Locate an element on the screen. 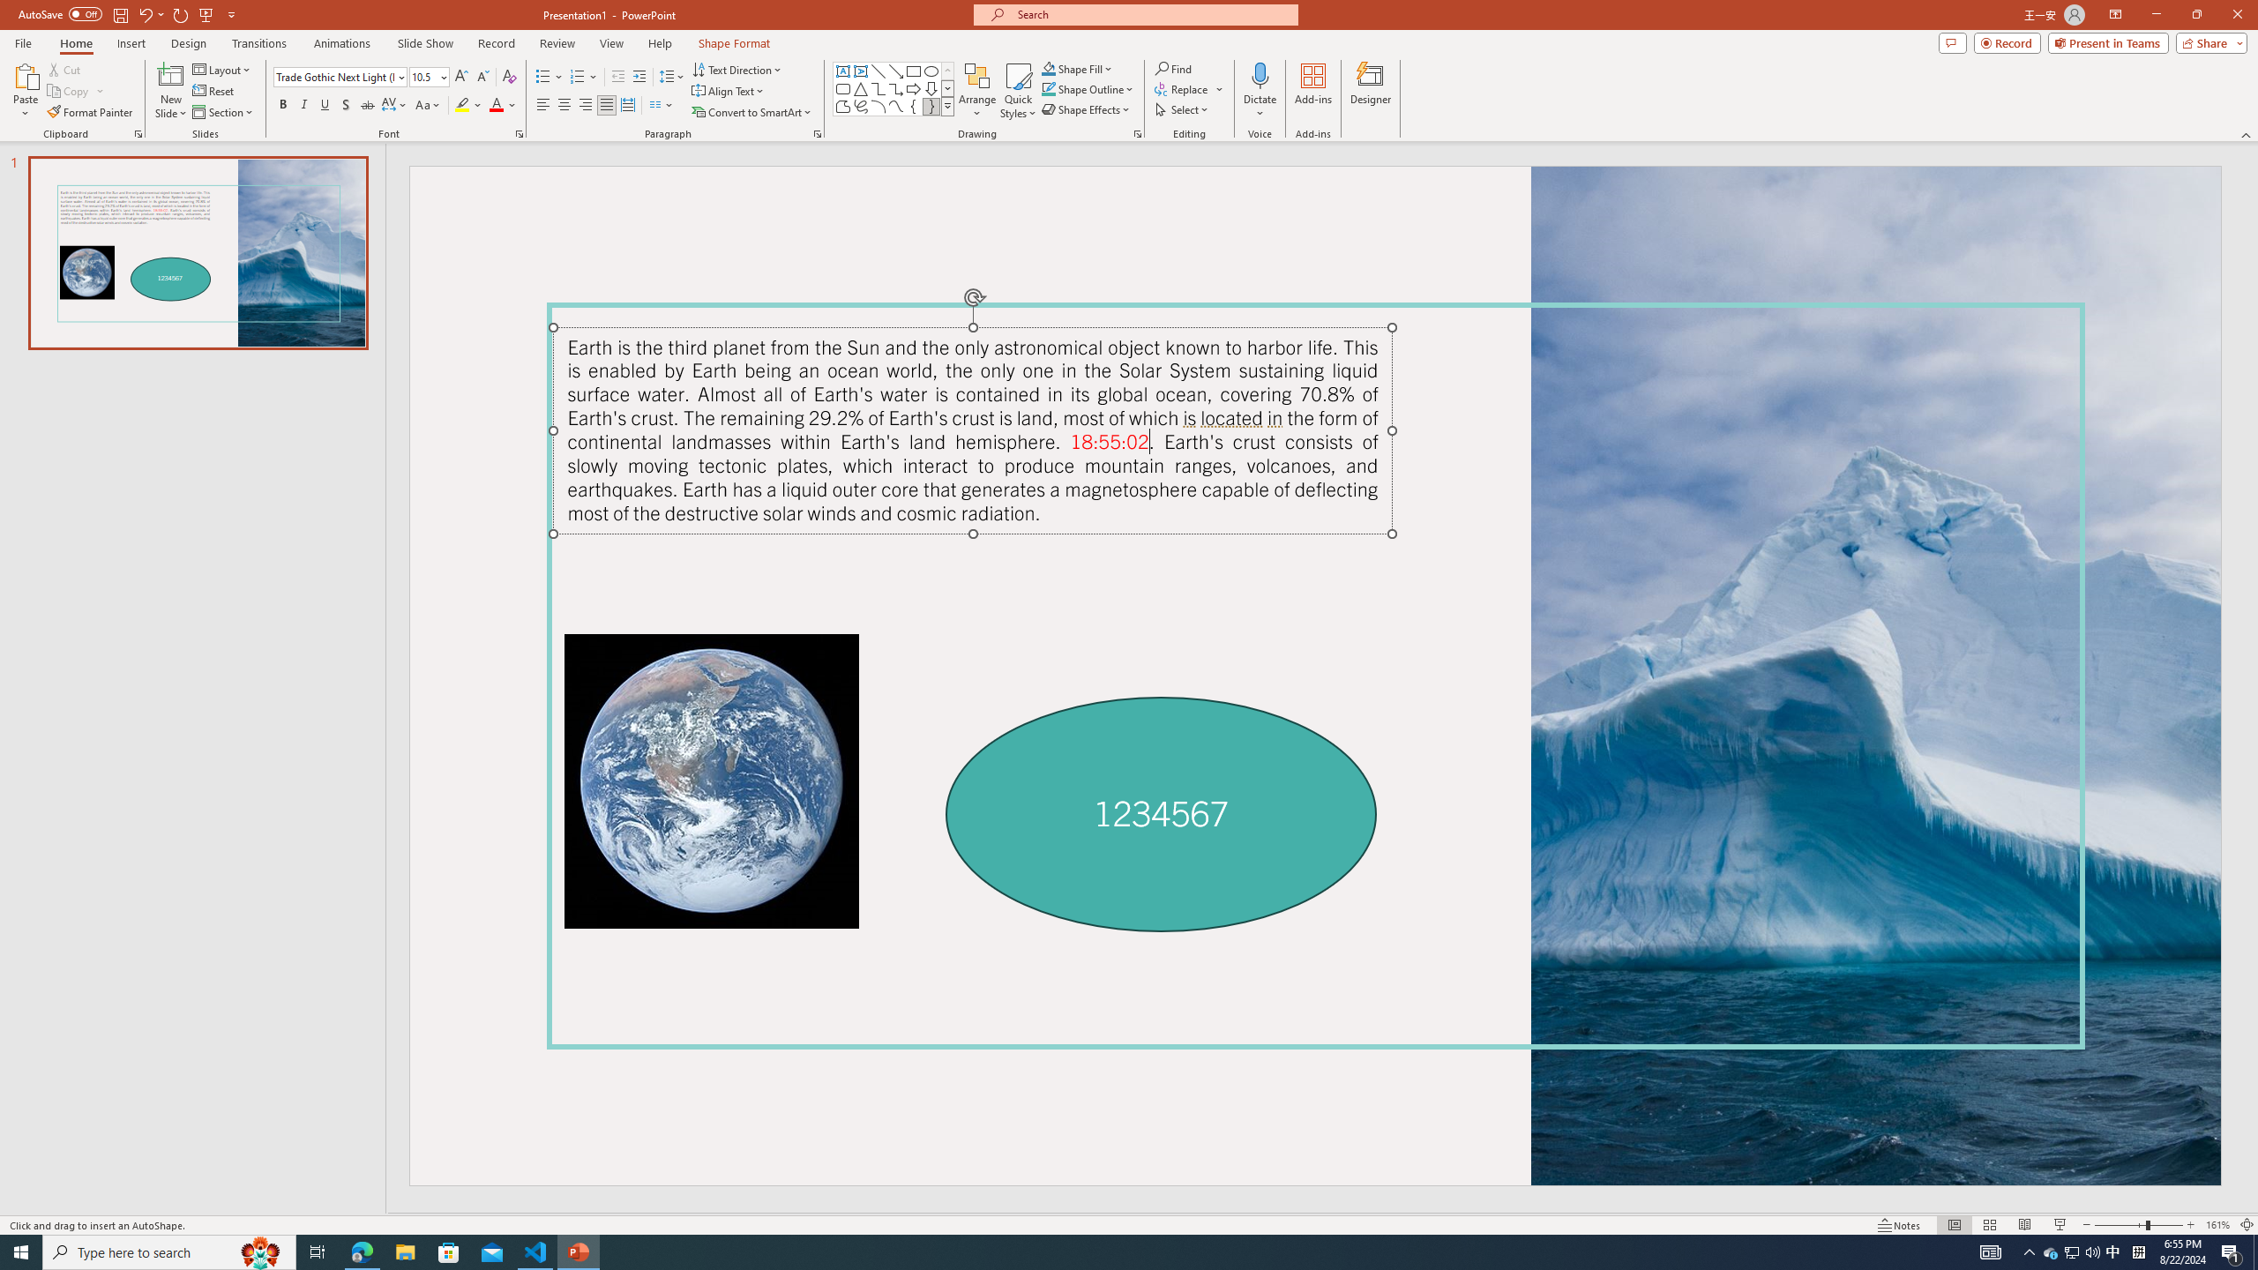  Left Brace is located at coordinates (914, 106).